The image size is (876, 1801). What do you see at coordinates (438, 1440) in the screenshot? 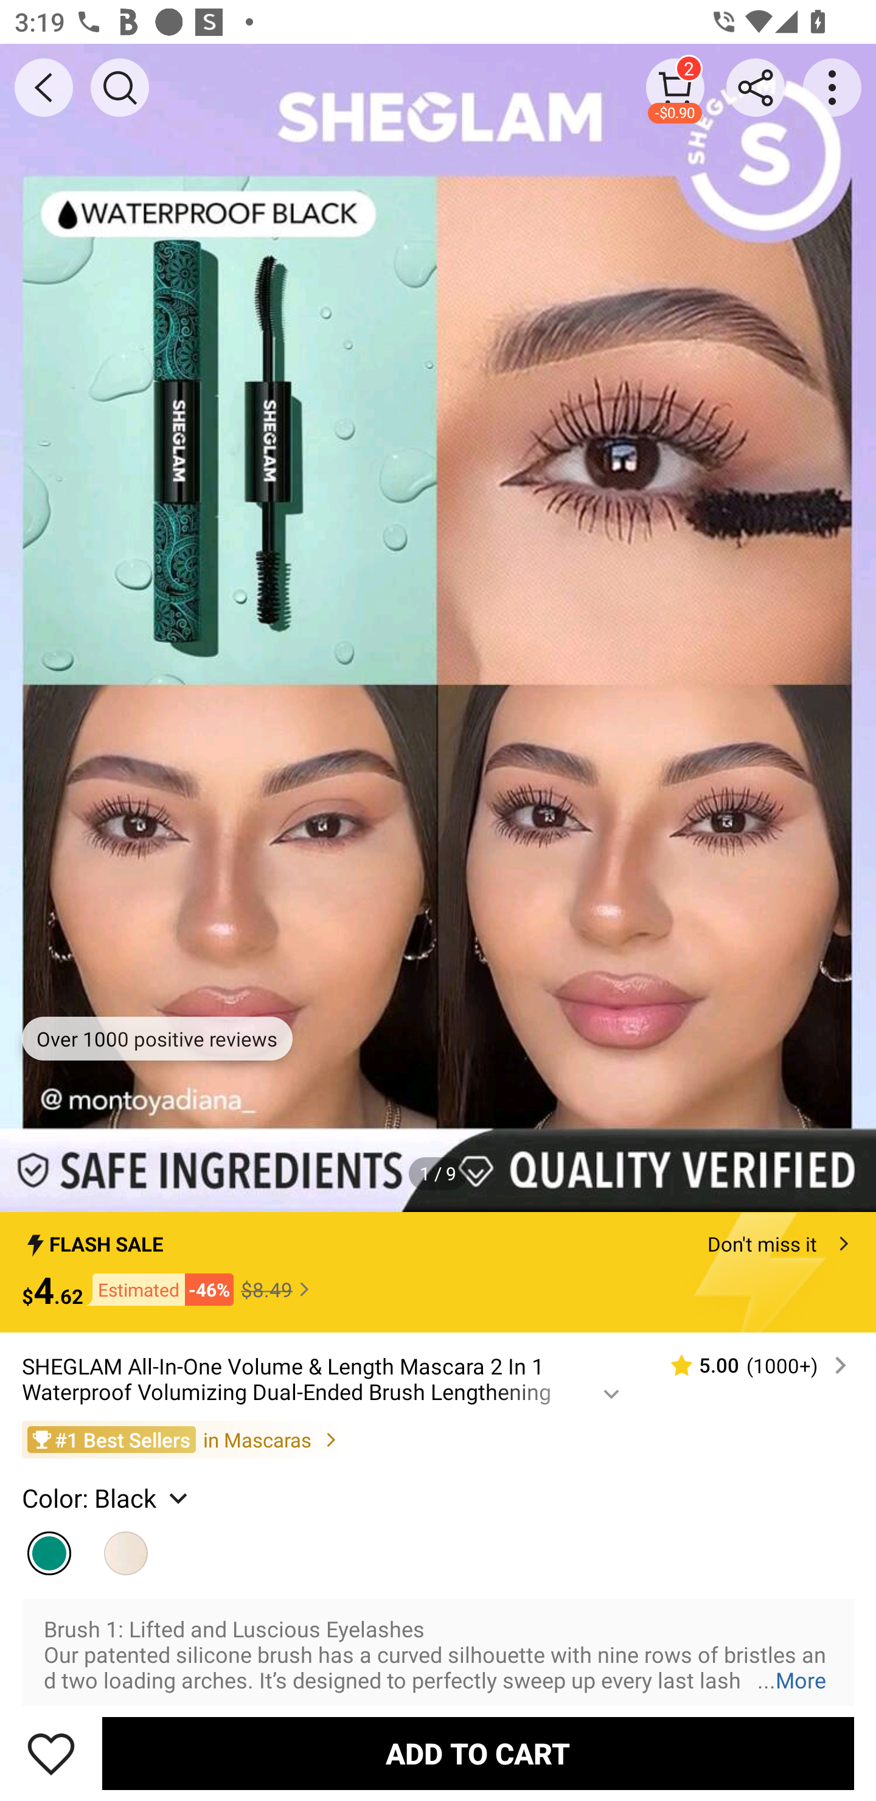
I see `#1 Best Sellers in Mascaras` at bounding box center [438, 1440].